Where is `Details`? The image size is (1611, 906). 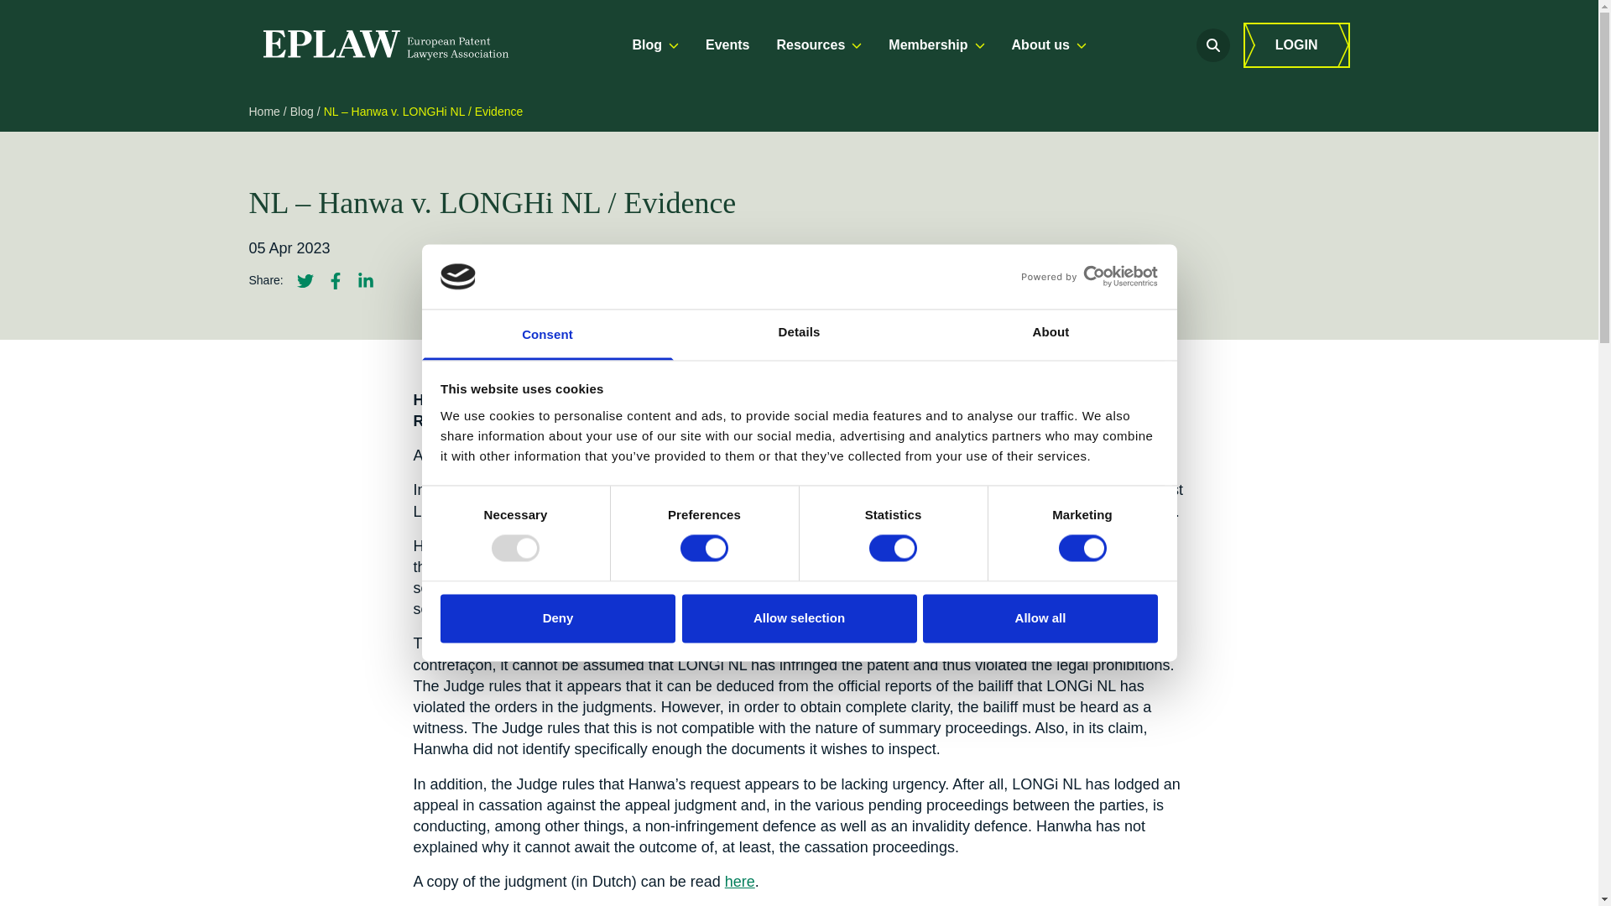 Details is located at coordinates (799, 334).